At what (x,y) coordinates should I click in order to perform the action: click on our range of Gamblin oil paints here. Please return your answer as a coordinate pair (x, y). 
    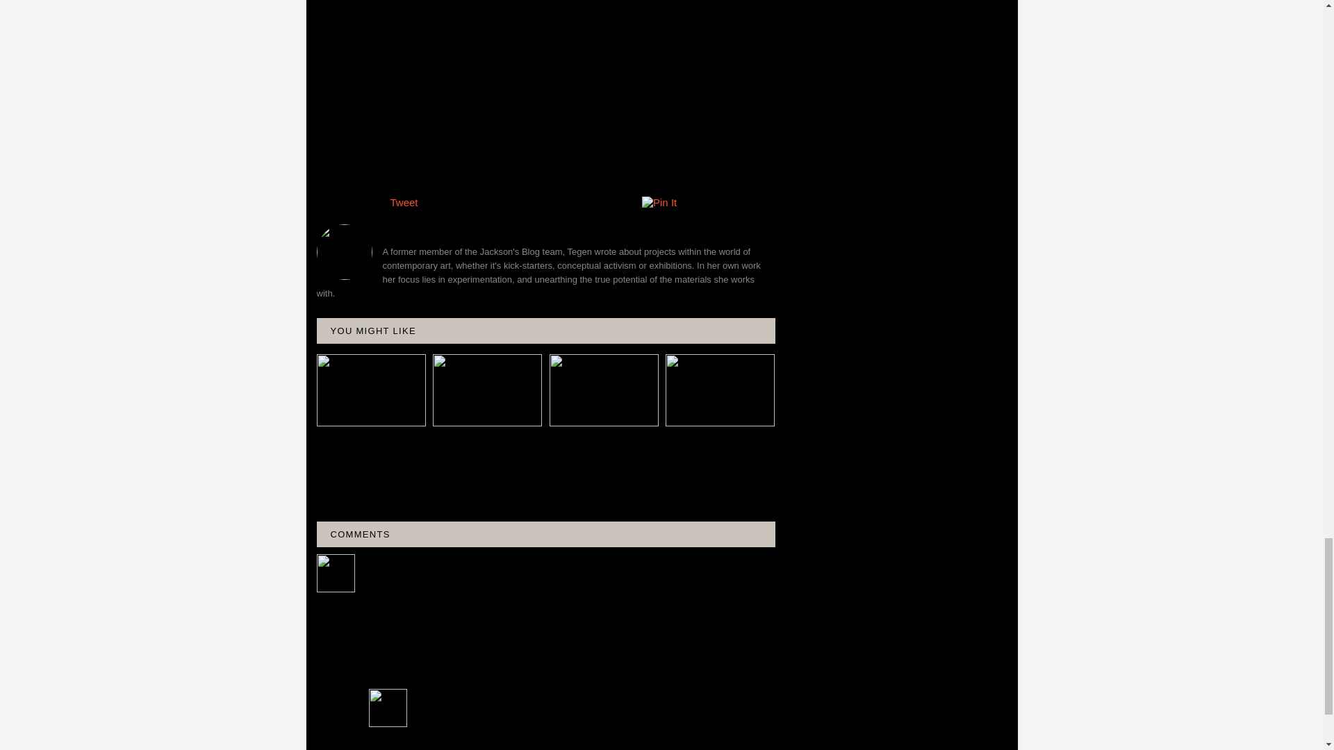
    Looking at the image, I should click on (435, 108).